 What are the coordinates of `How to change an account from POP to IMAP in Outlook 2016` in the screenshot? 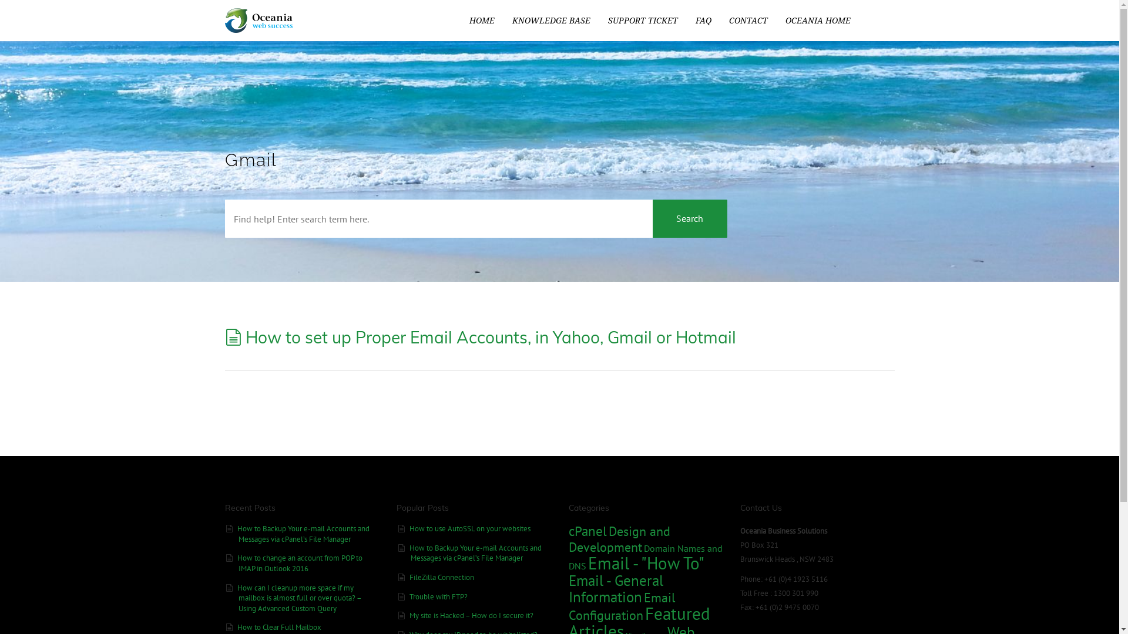 It's located at (300, 563).